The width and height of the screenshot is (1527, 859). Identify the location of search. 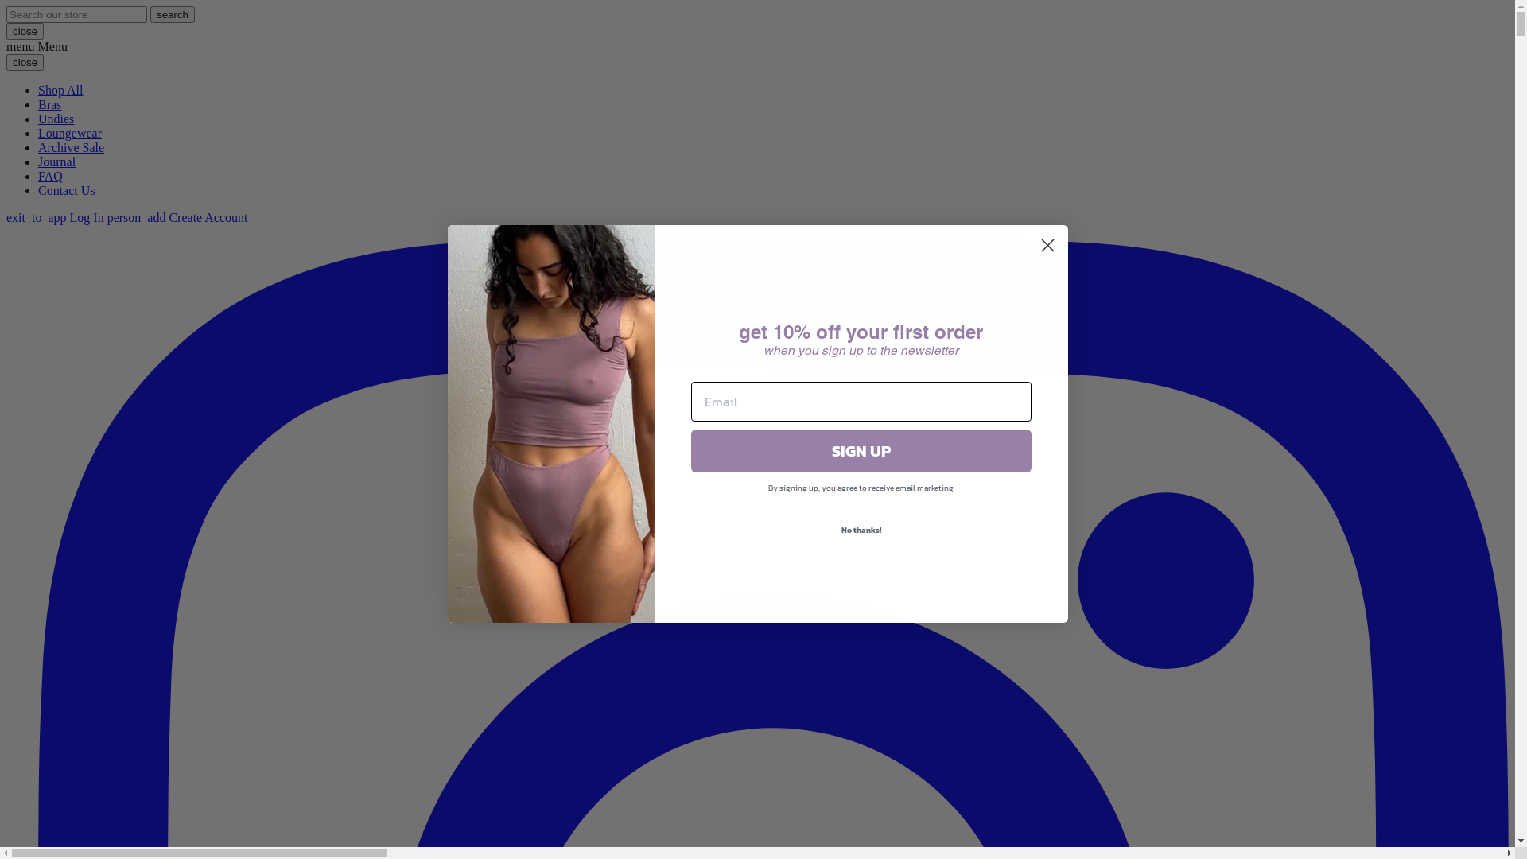
(172, 14).